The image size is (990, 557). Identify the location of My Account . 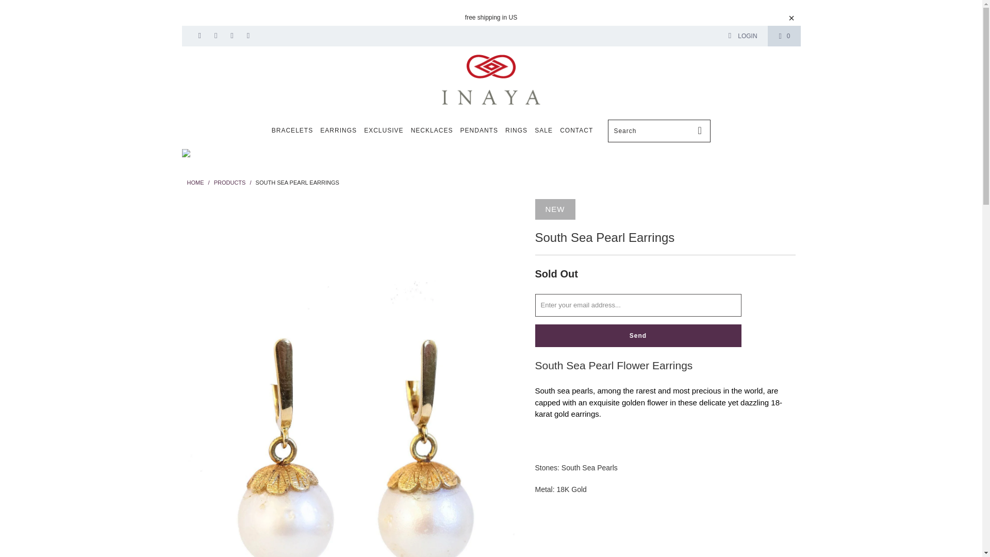
(742, 36).